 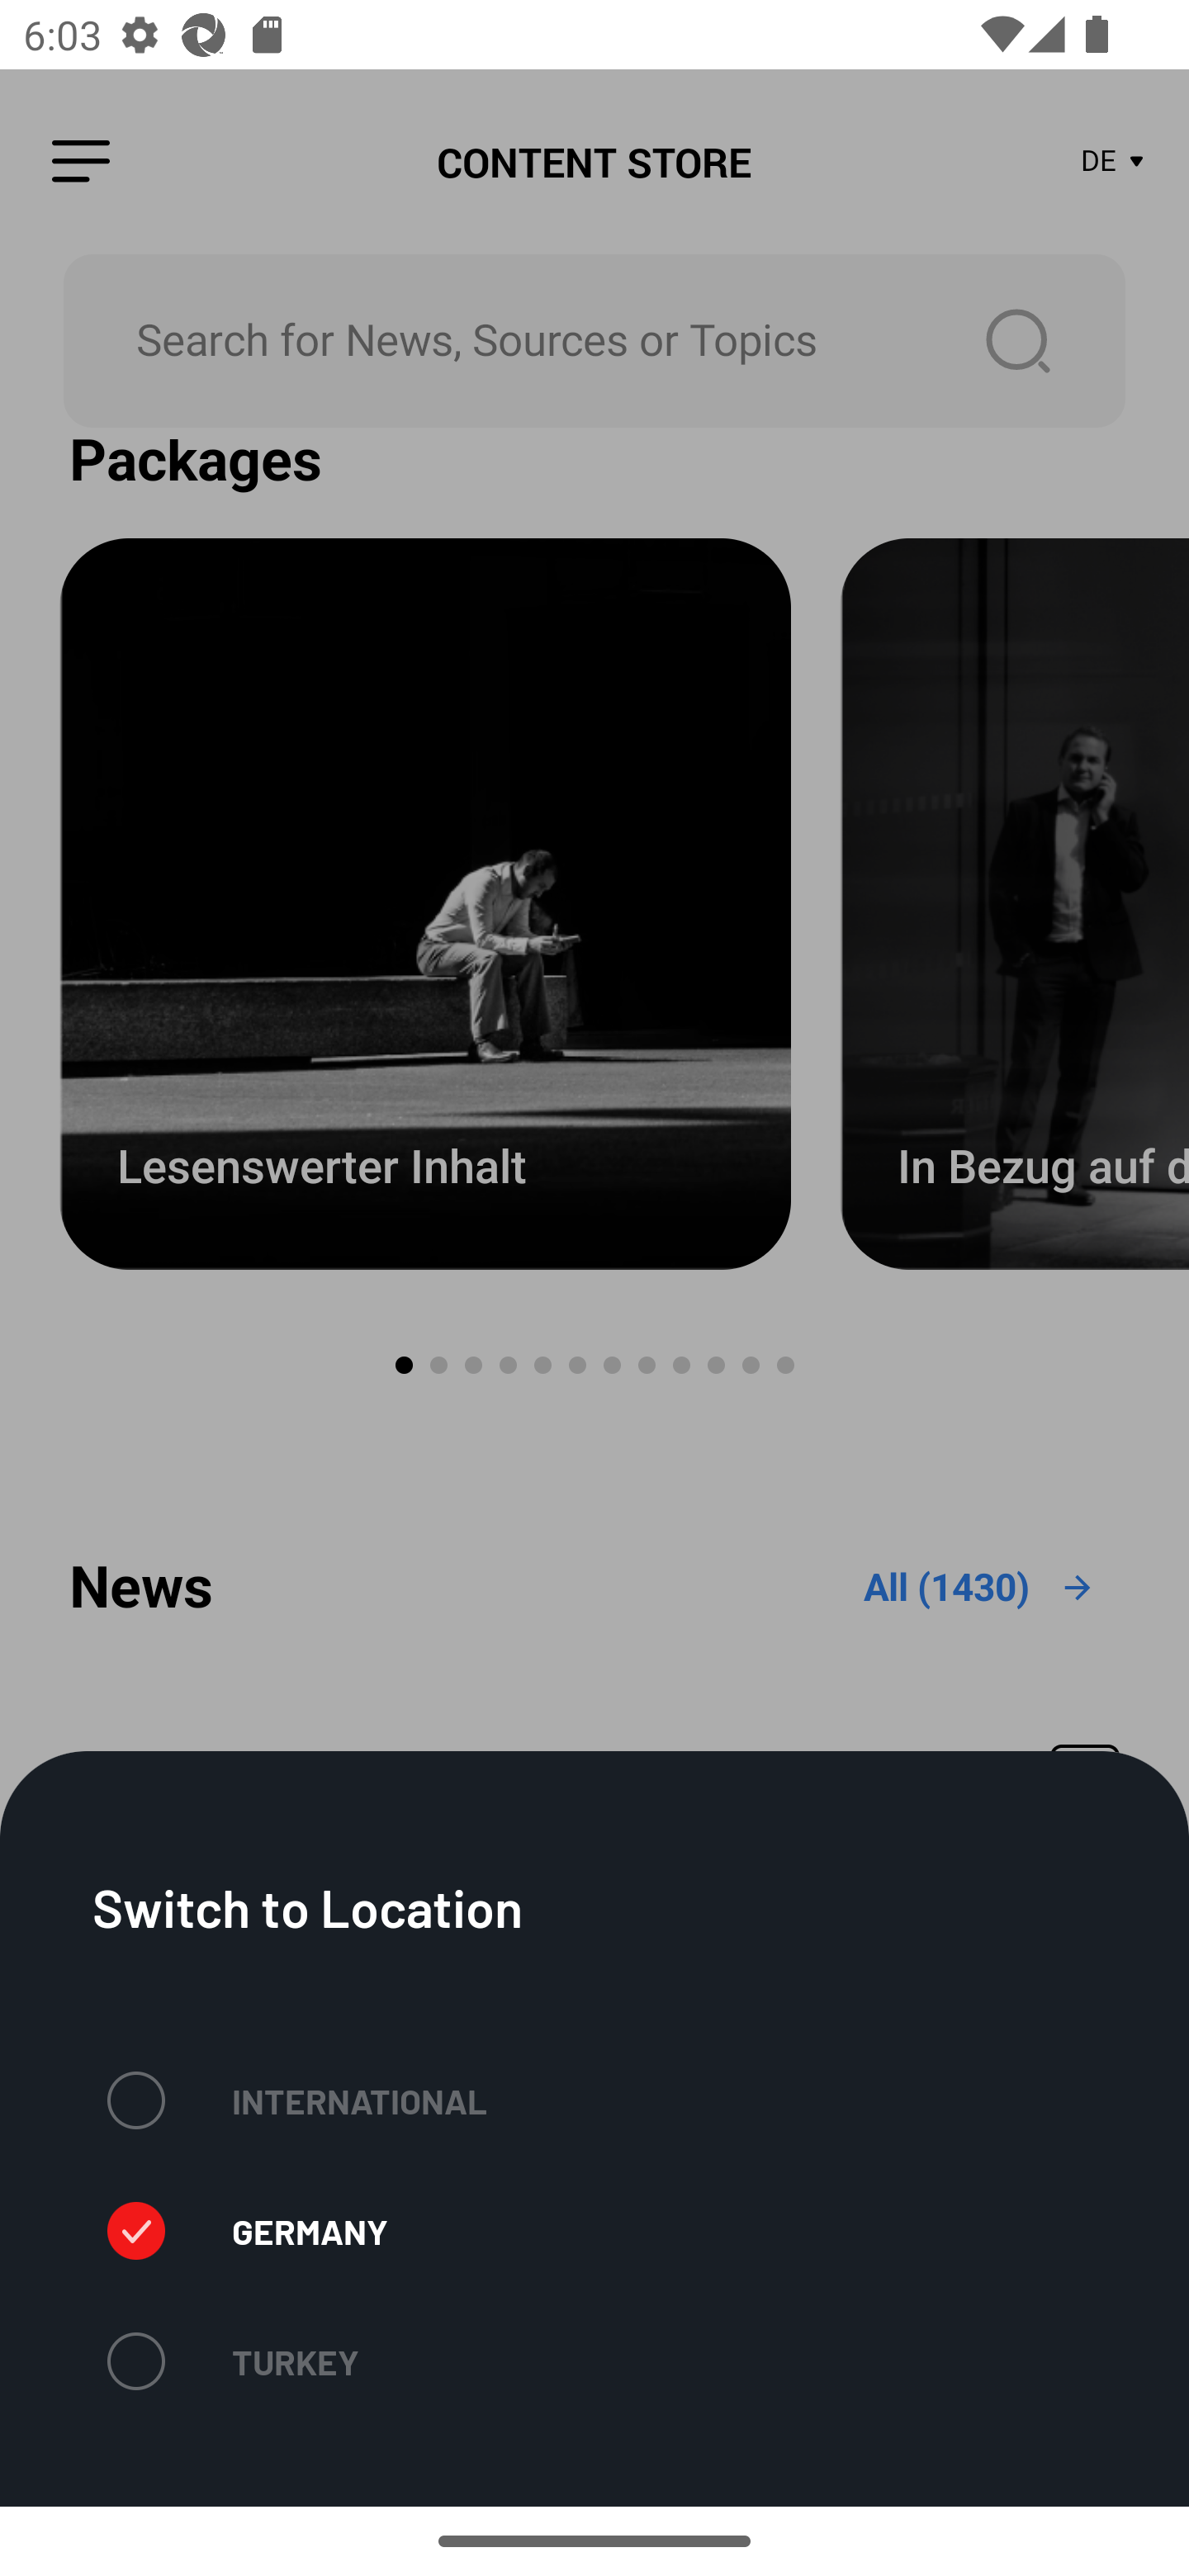 What do you see at coordinates (247, 2231) in the screenshot?
I see `Selected News Style GERMANY` at bounding box center [247, 2231].